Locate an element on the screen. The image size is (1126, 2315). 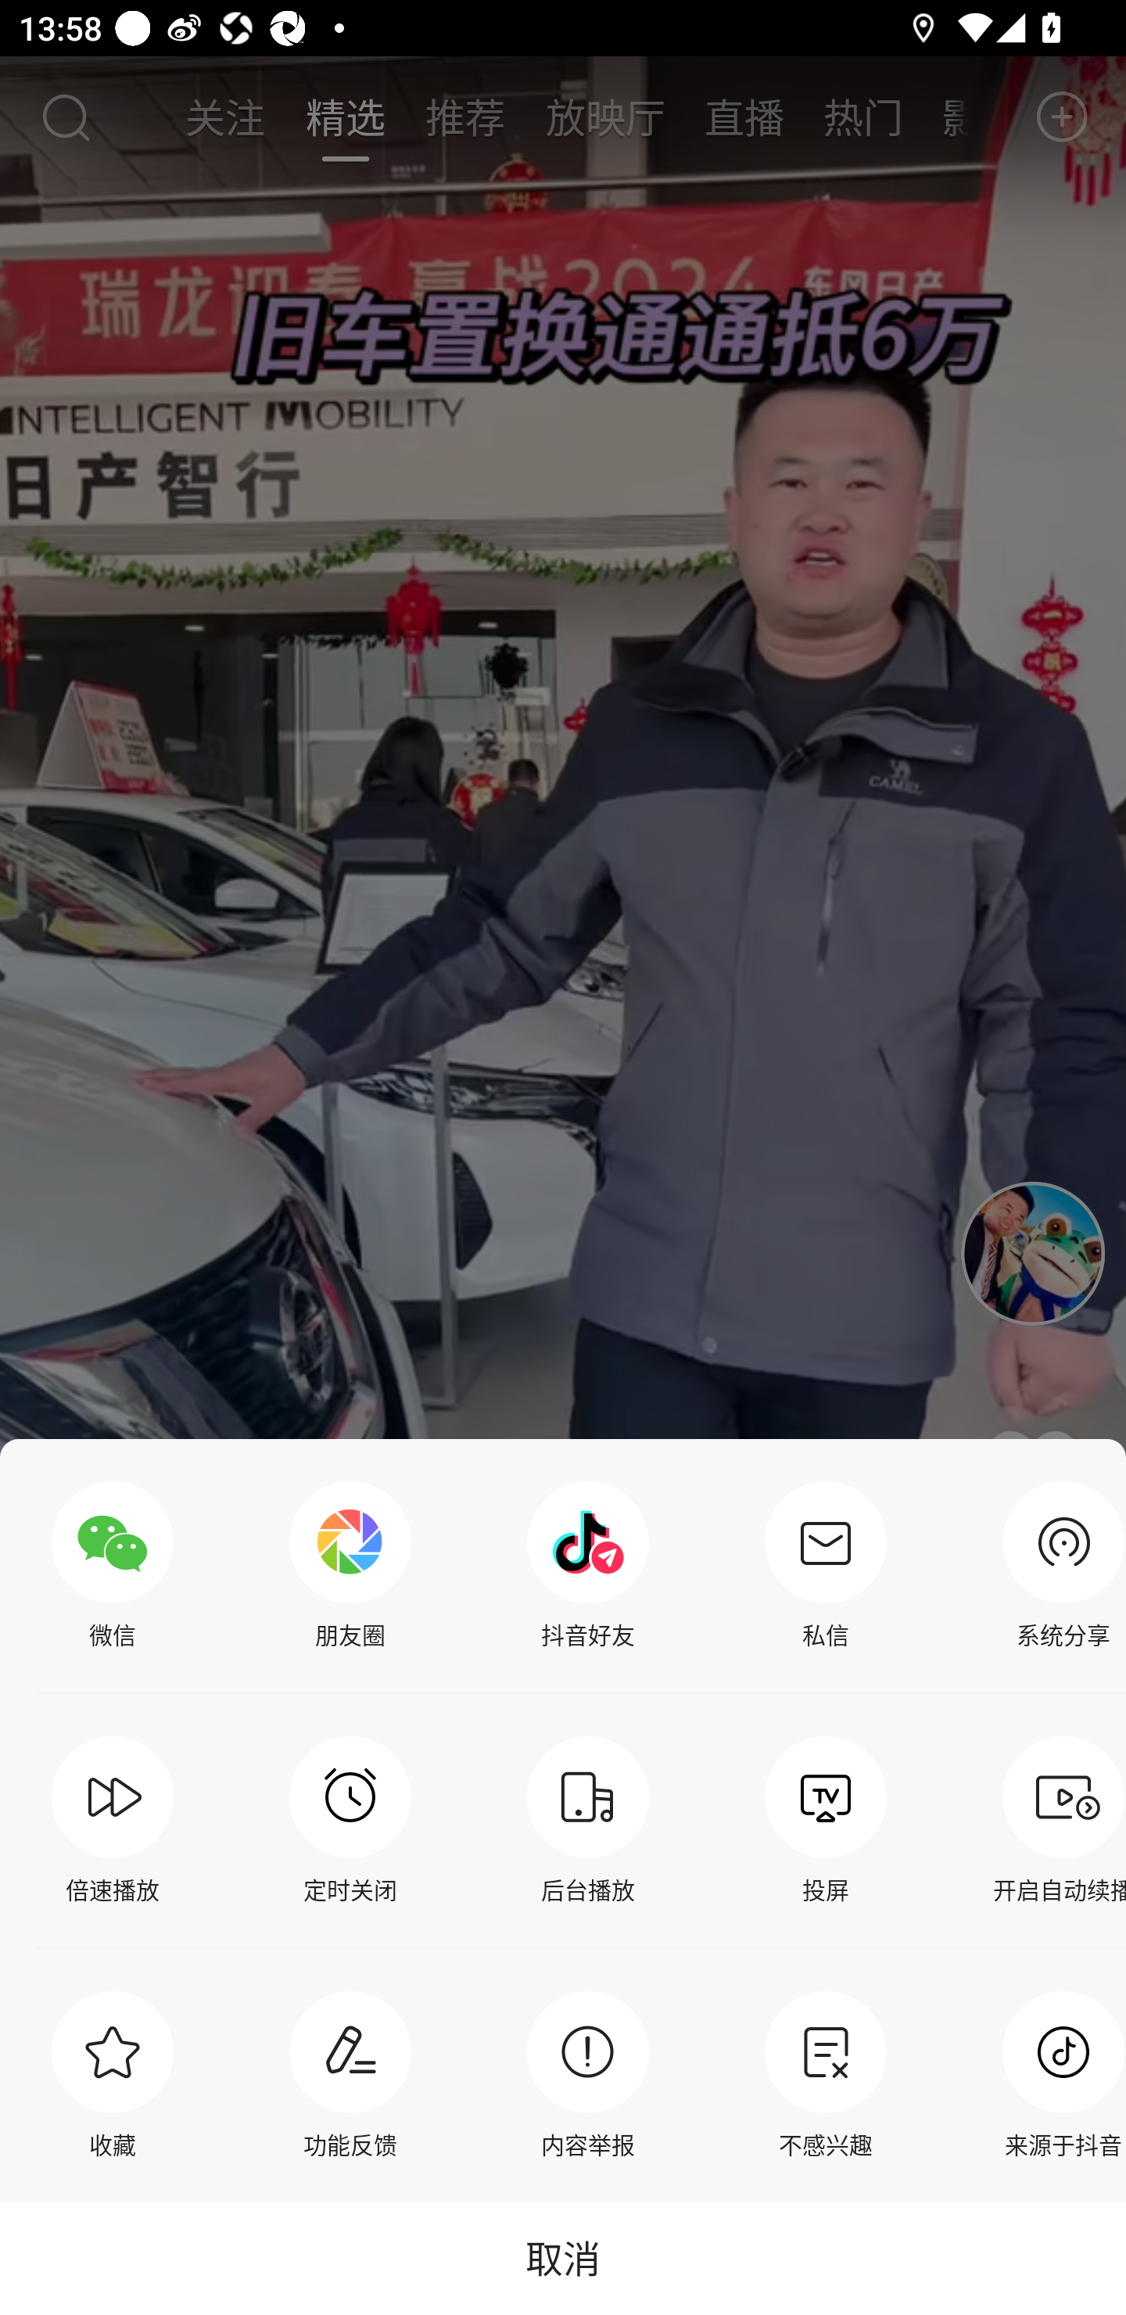
来源于抖音 is located at coordinates (1057, 2075).